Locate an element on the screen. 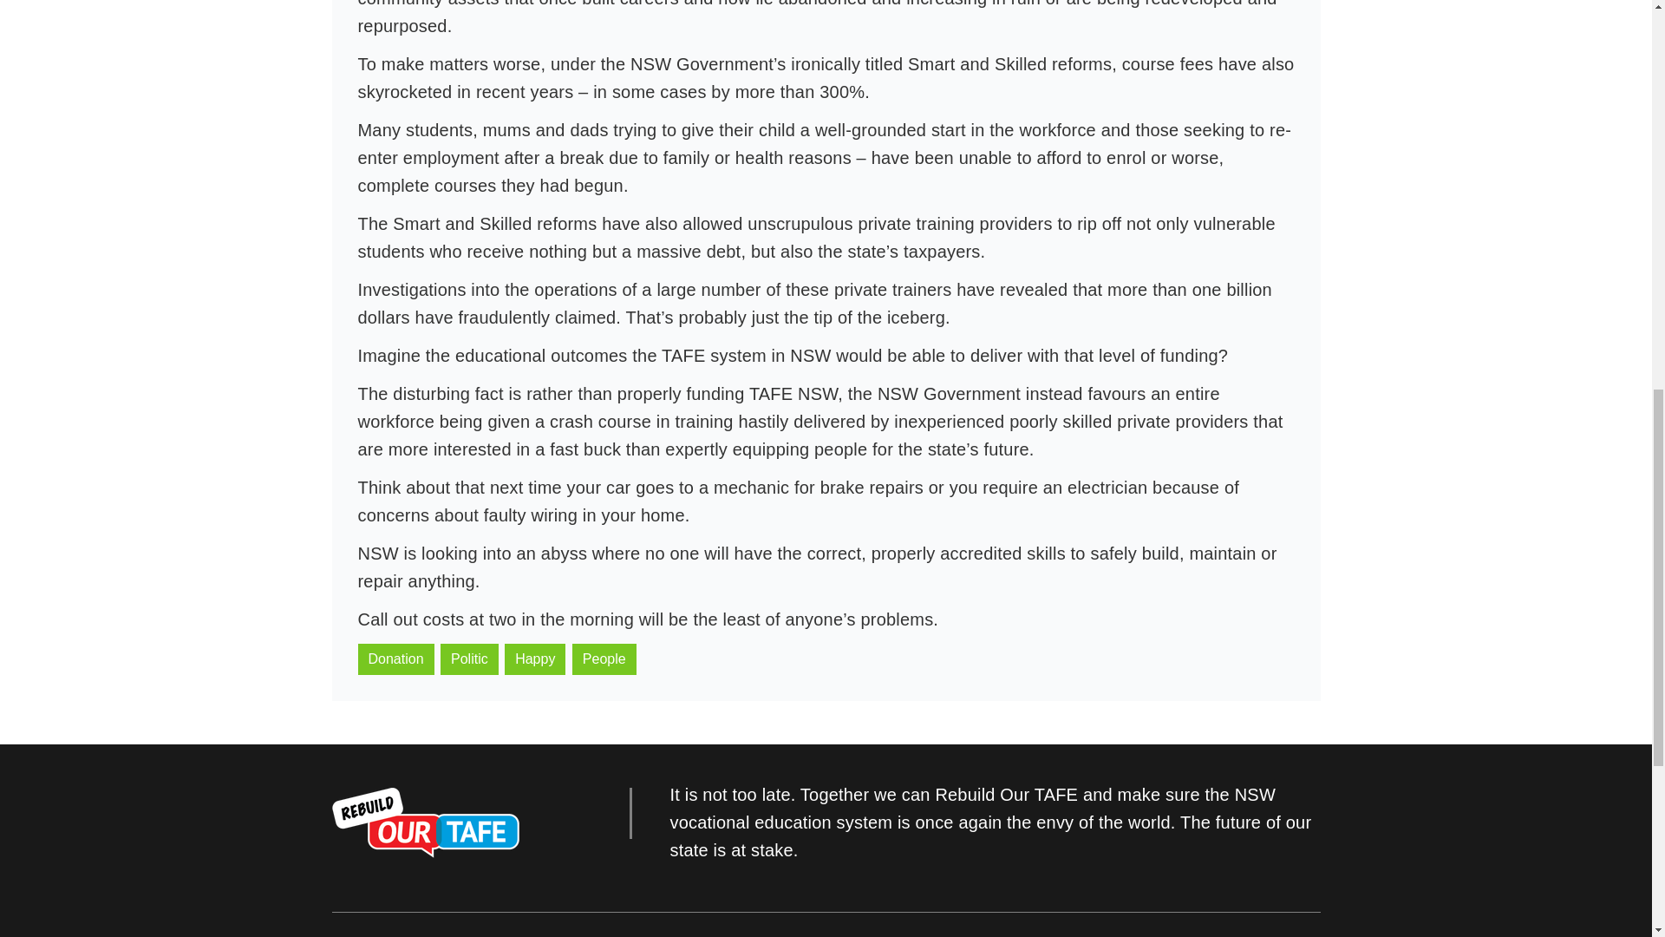  Happy is located at coordinates (534, 659).